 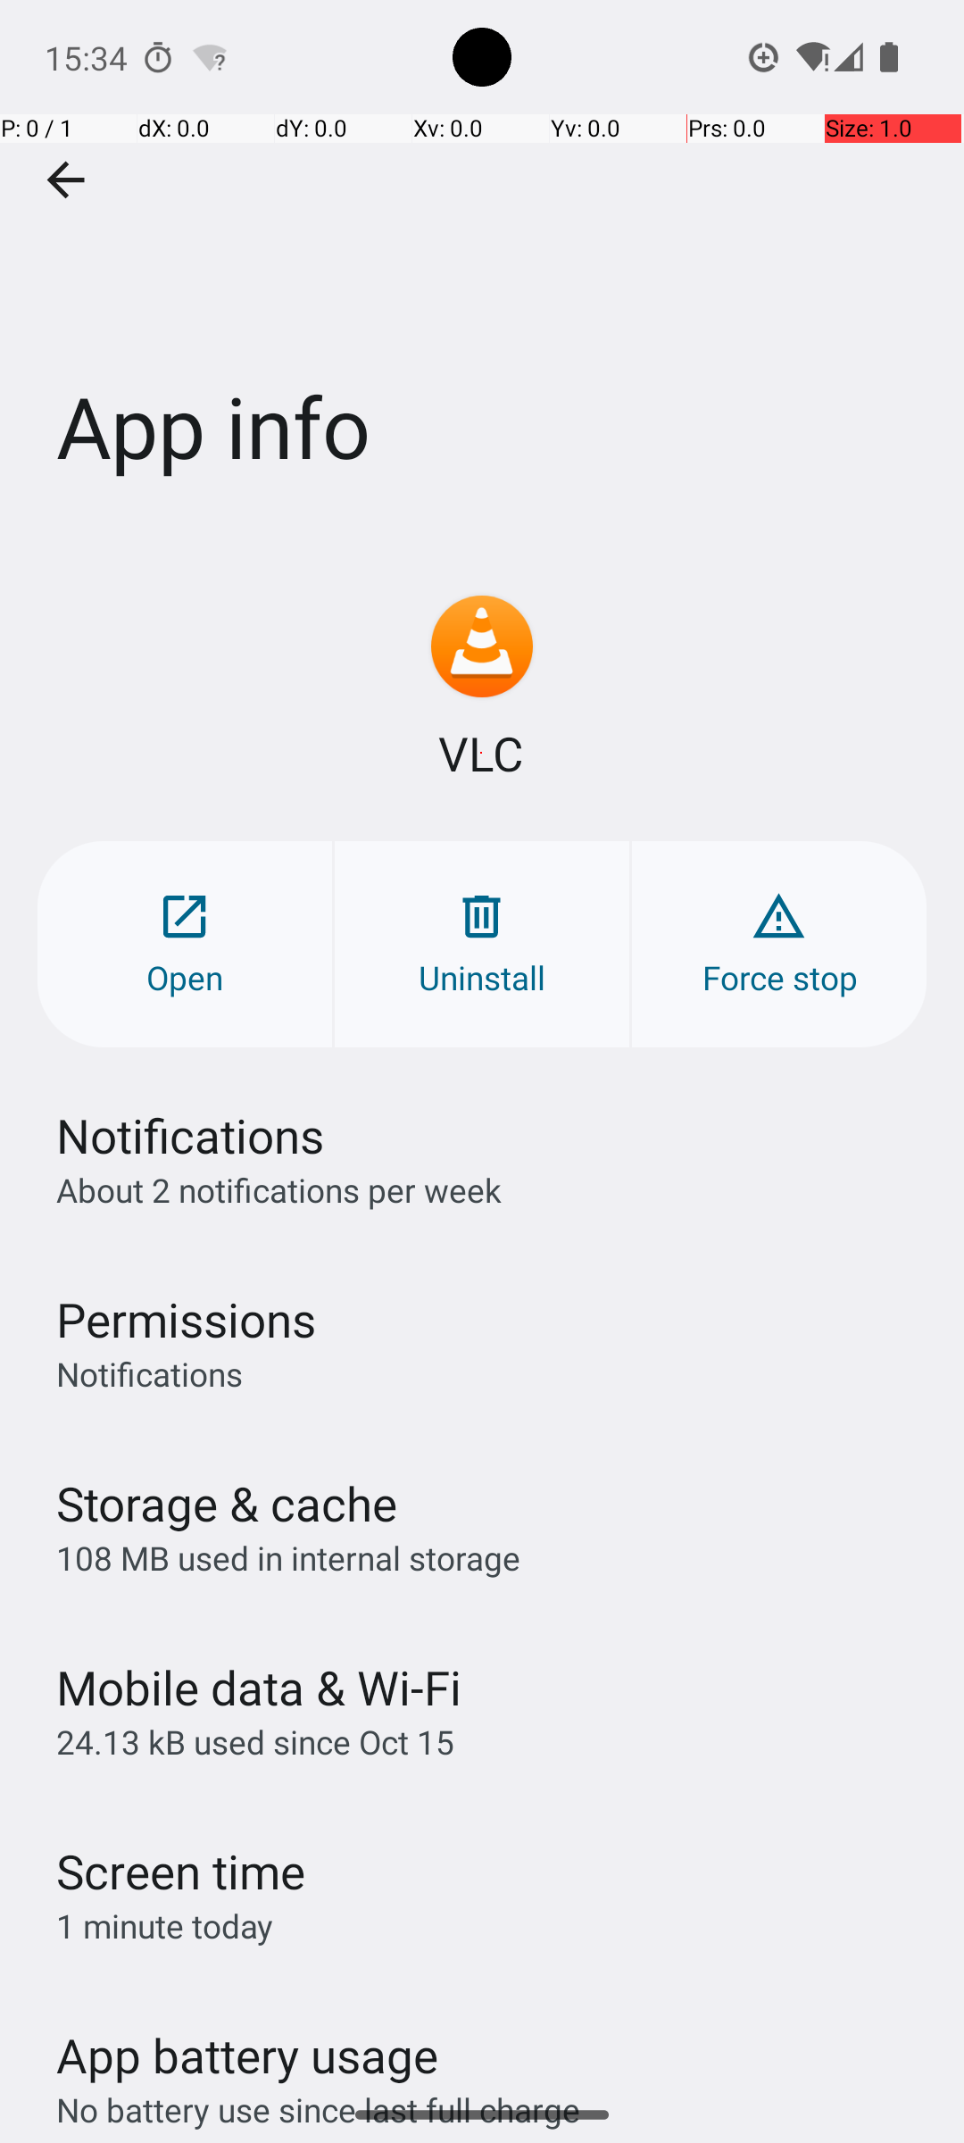 I want to click on 1 minute today, so click(x=165, y=1925).